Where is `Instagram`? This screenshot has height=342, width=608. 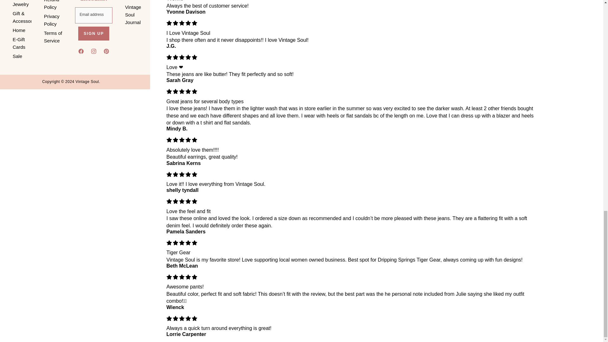 Instagram is located at coordinates (94, 52).